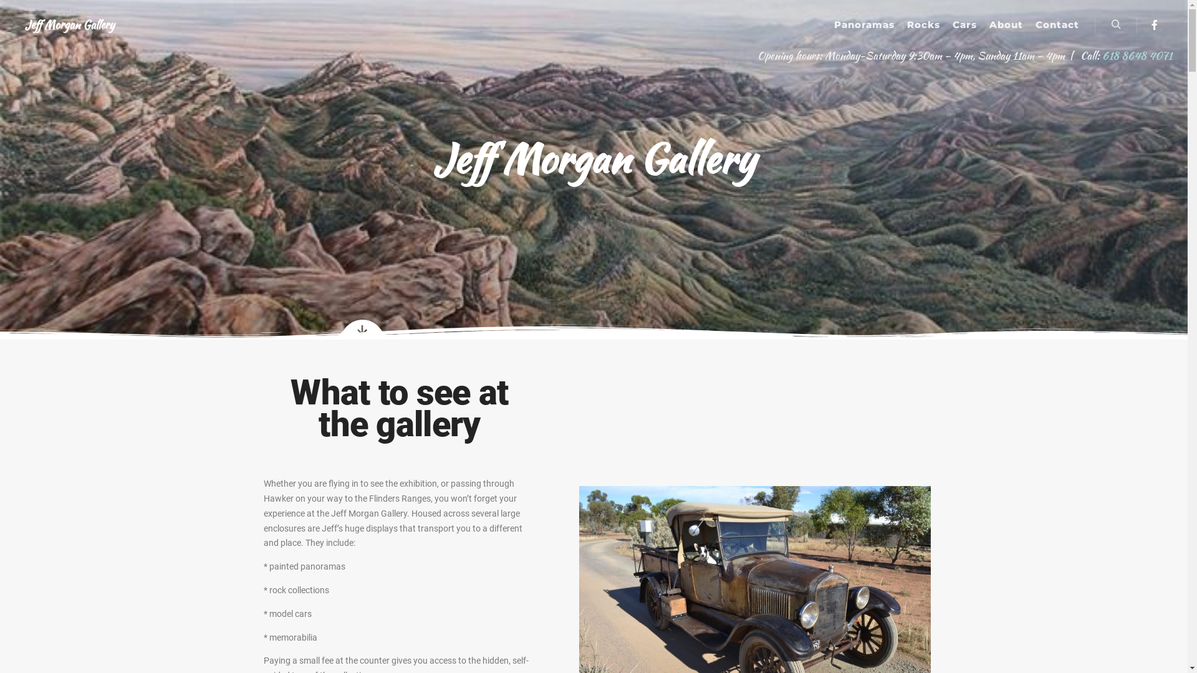 The height and width of the screenshot is (673, 1197). I want to click on Contact, so click(1057, 25).